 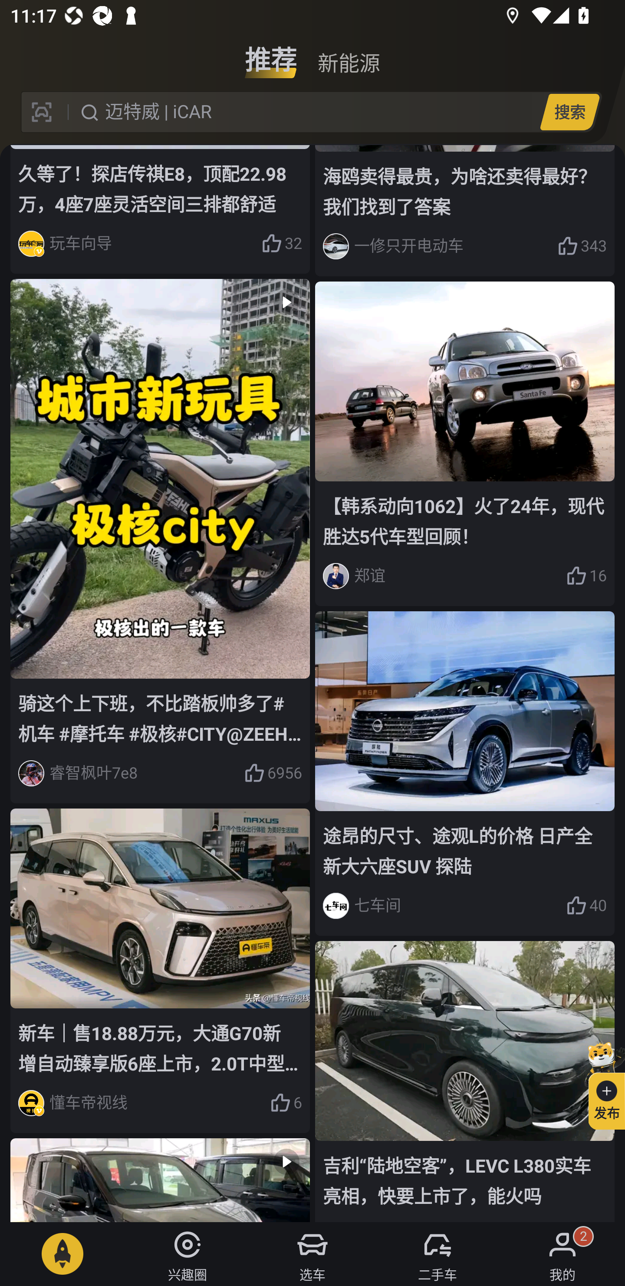 I want to click on 新车｜售18.88万元，大通G70新增自动臻享版6座上市，2.0T中型MPV 懂车帝视线 6, so click(x=160, y=971).